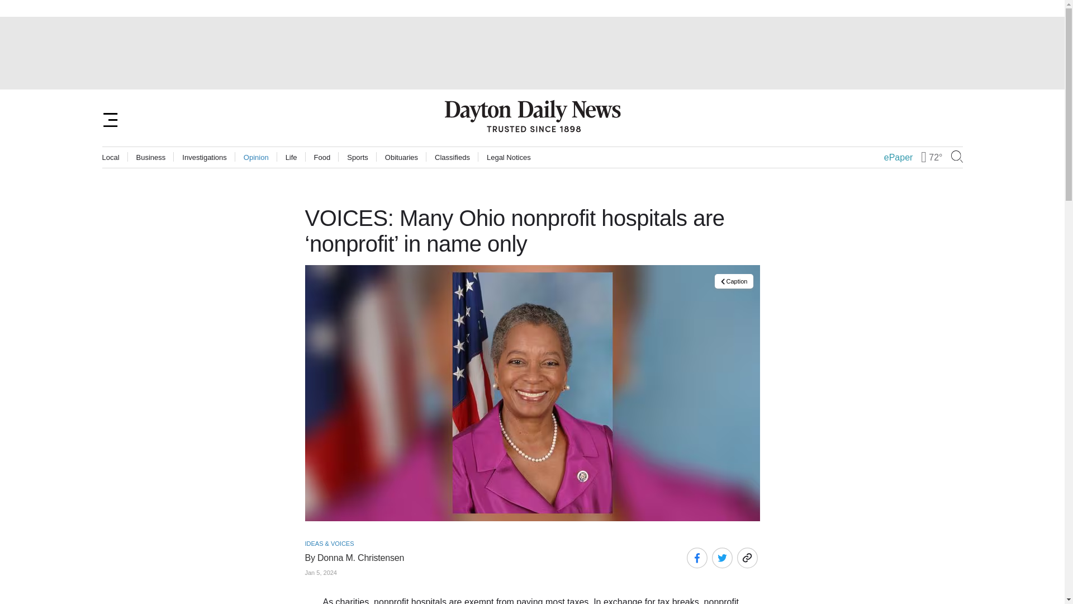 This screenshot has height=604, width=1073. I want to click on Food, so click(322, 158).